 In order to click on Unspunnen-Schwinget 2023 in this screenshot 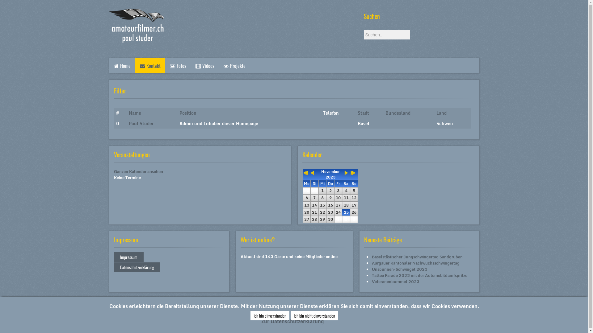, I will do `click(400, 269)`.